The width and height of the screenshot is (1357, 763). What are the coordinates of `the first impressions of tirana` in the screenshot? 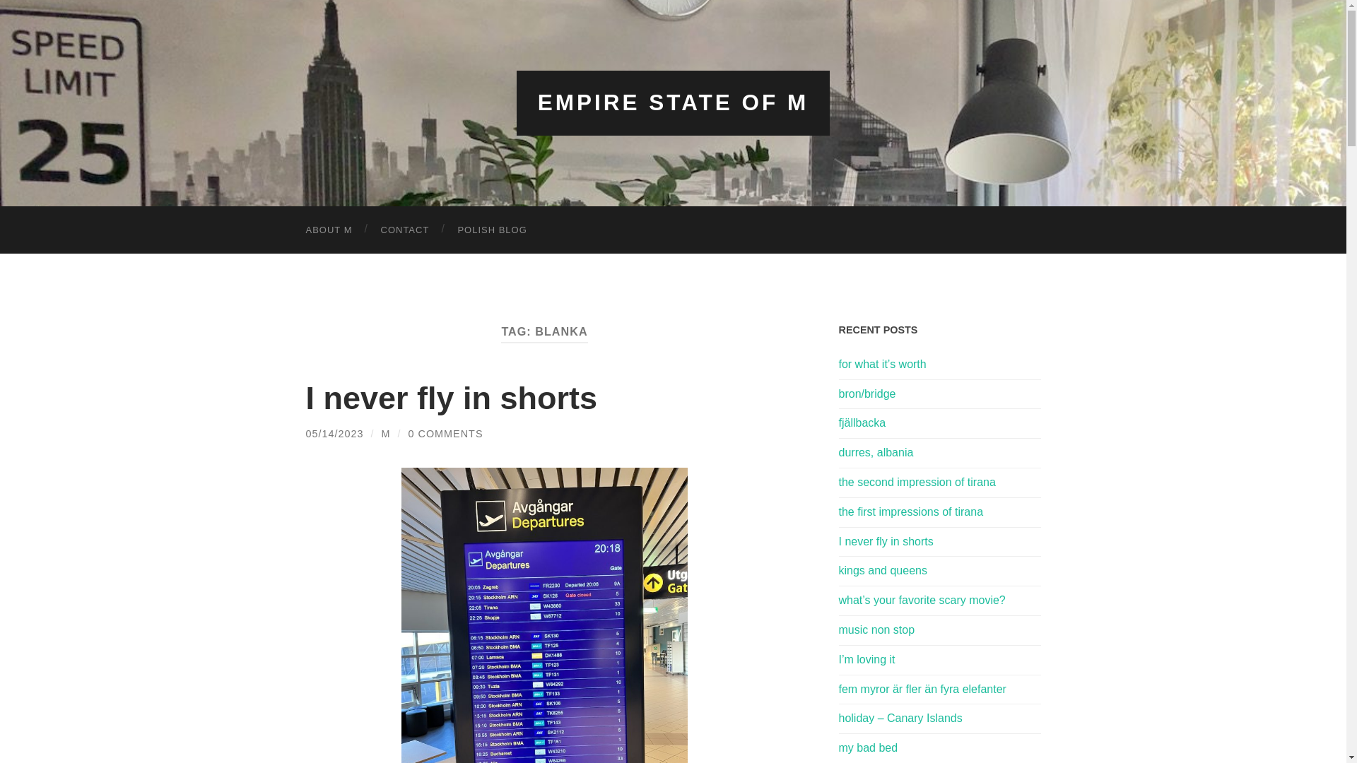 It's located at (939, 511).